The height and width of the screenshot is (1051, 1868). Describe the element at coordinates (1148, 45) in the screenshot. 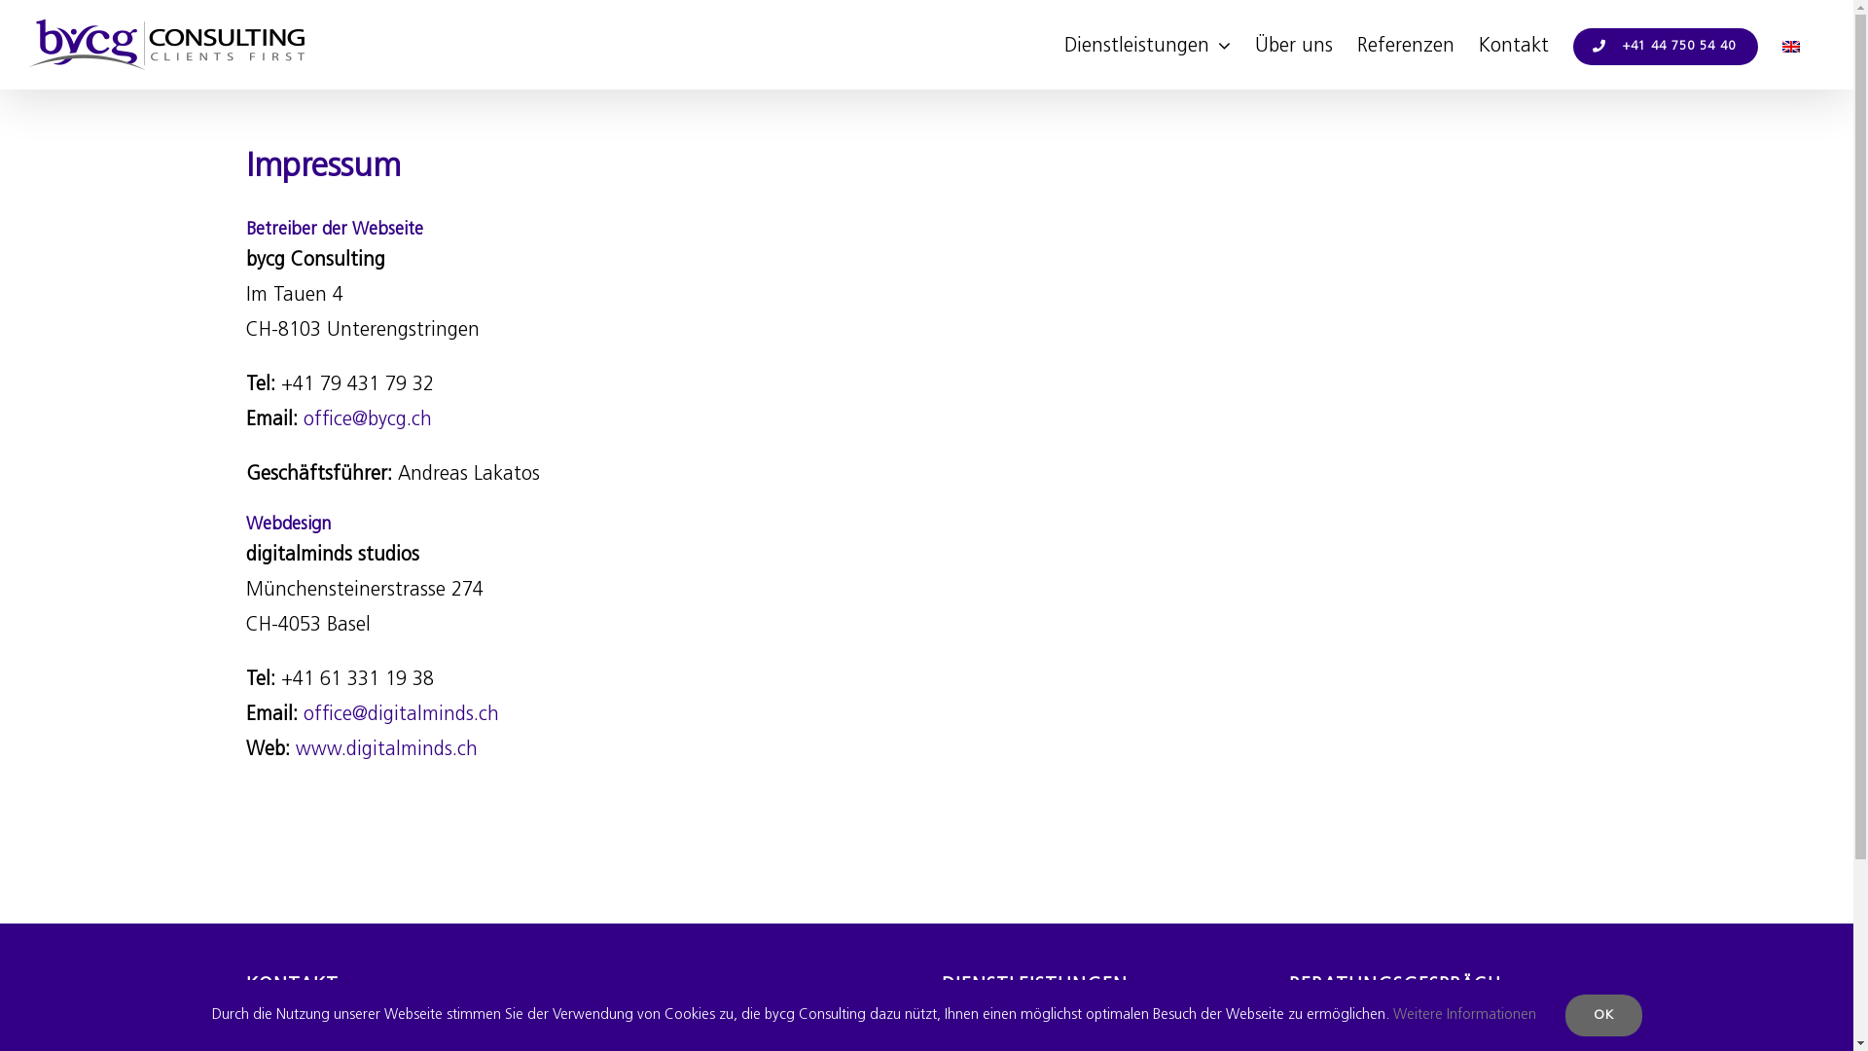

I see `Dienstleistungen` at that location.